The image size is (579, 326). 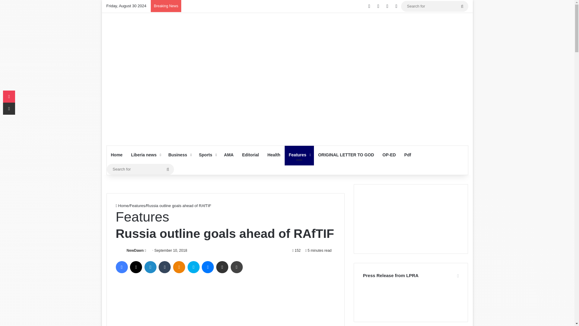 I want to click on Odnoklassniki, so click(x=179, y=267).